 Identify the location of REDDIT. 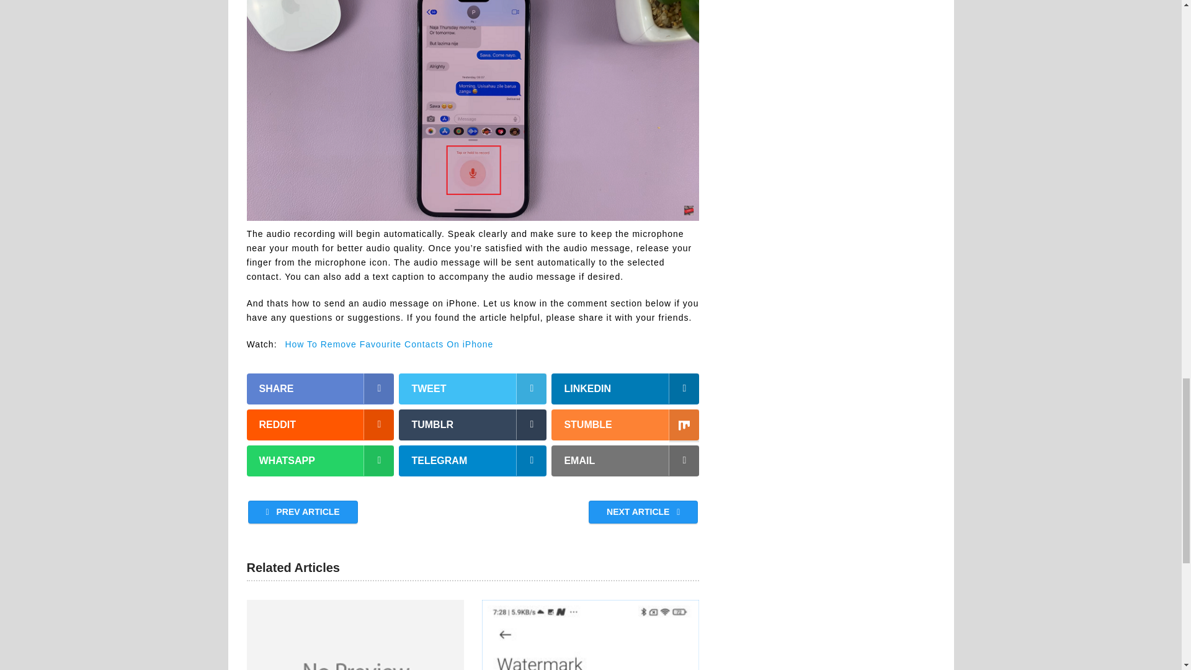
(320, 424).